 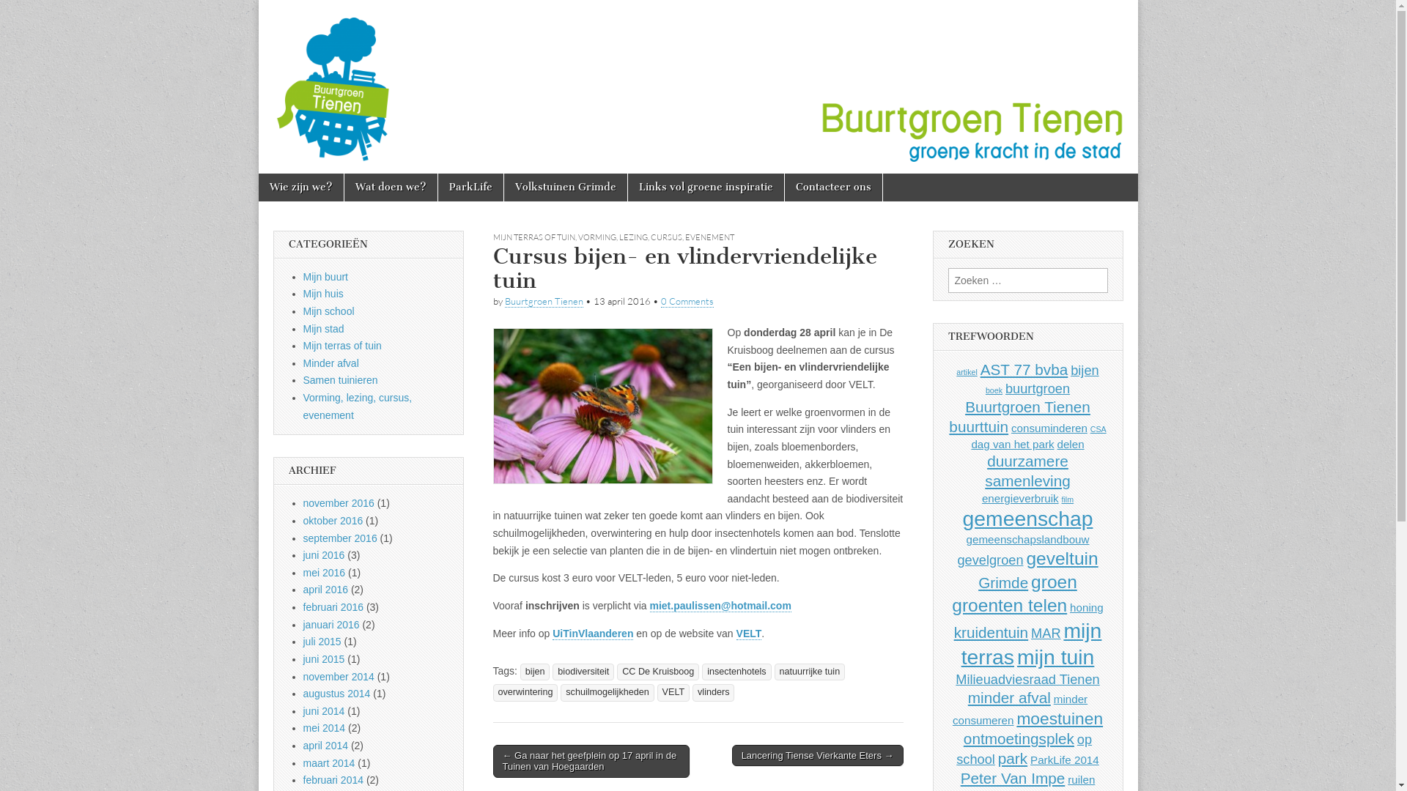 I want to click on februari 2016, so click(x=334, y=607).